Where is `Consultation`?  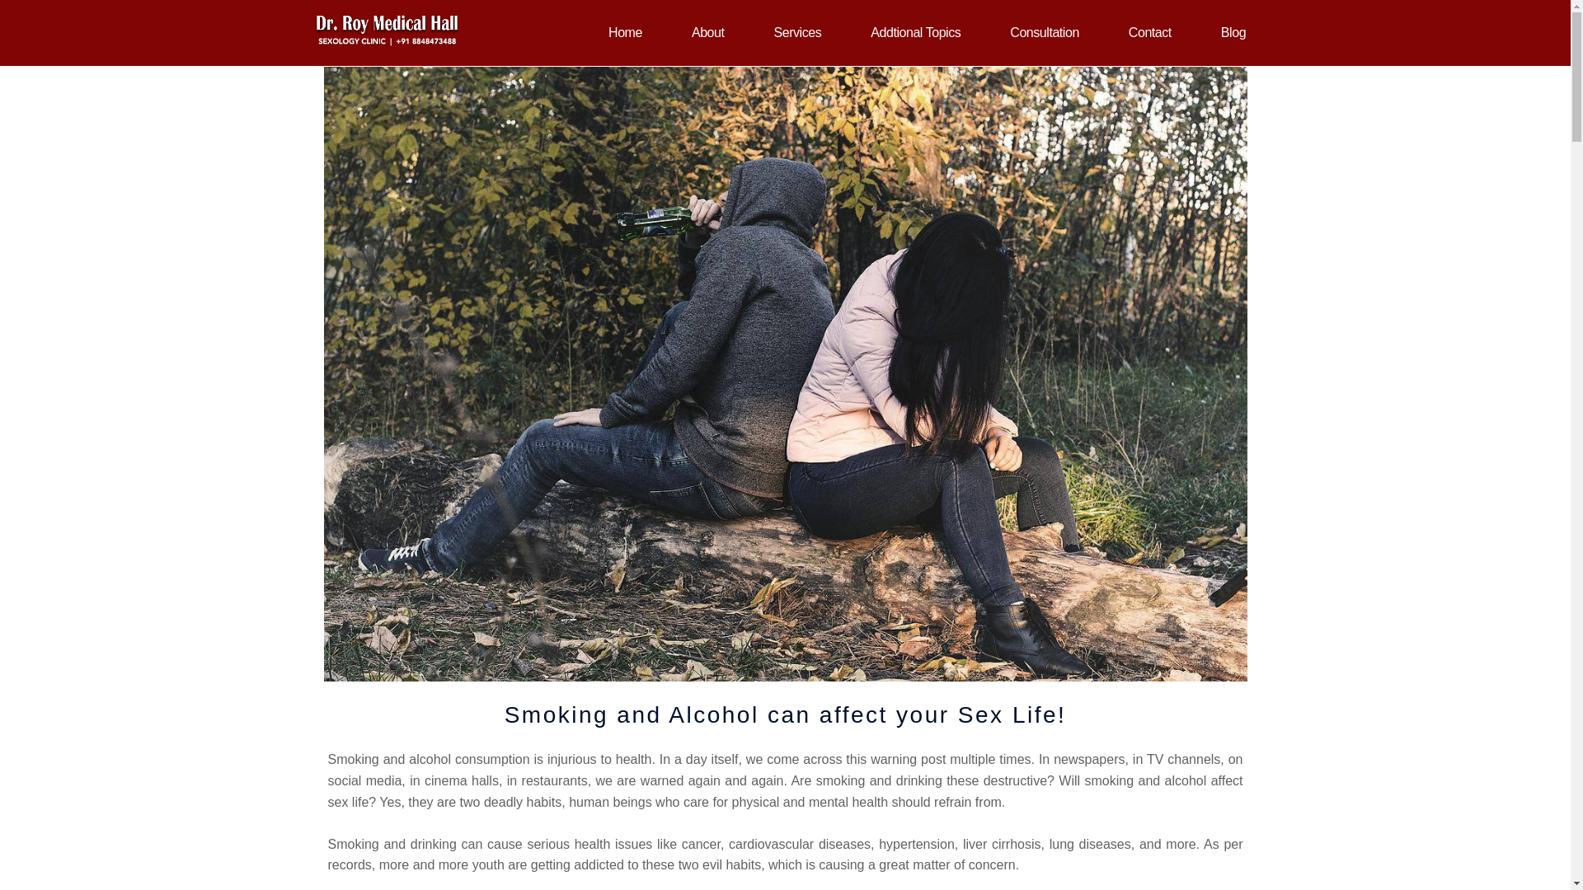
Consultation is located at coordinates (1045, 33).